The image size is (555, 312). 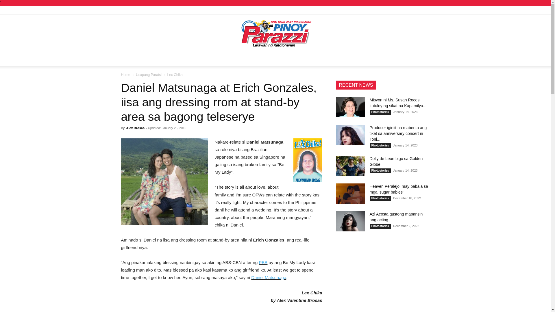 What do you see at coordinates (416, 10) in the screenshot?
I see `Twitter` at bounding box center [416, 10].